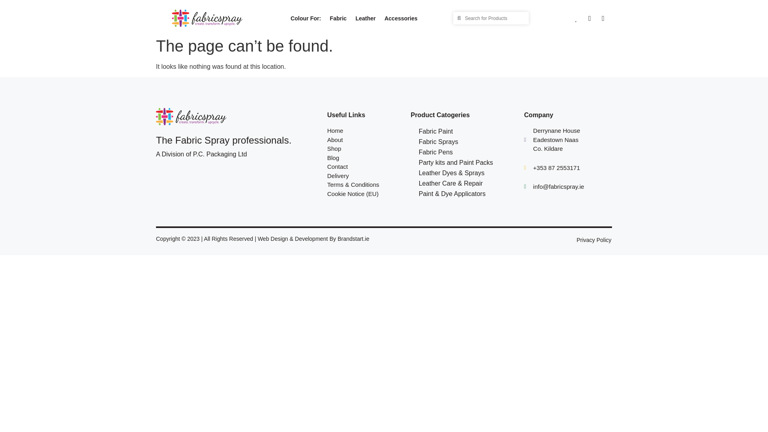  What do you see at coordinates (365, 158) in the screenshot?
I see `Blog` at bounding box center [365, 158].